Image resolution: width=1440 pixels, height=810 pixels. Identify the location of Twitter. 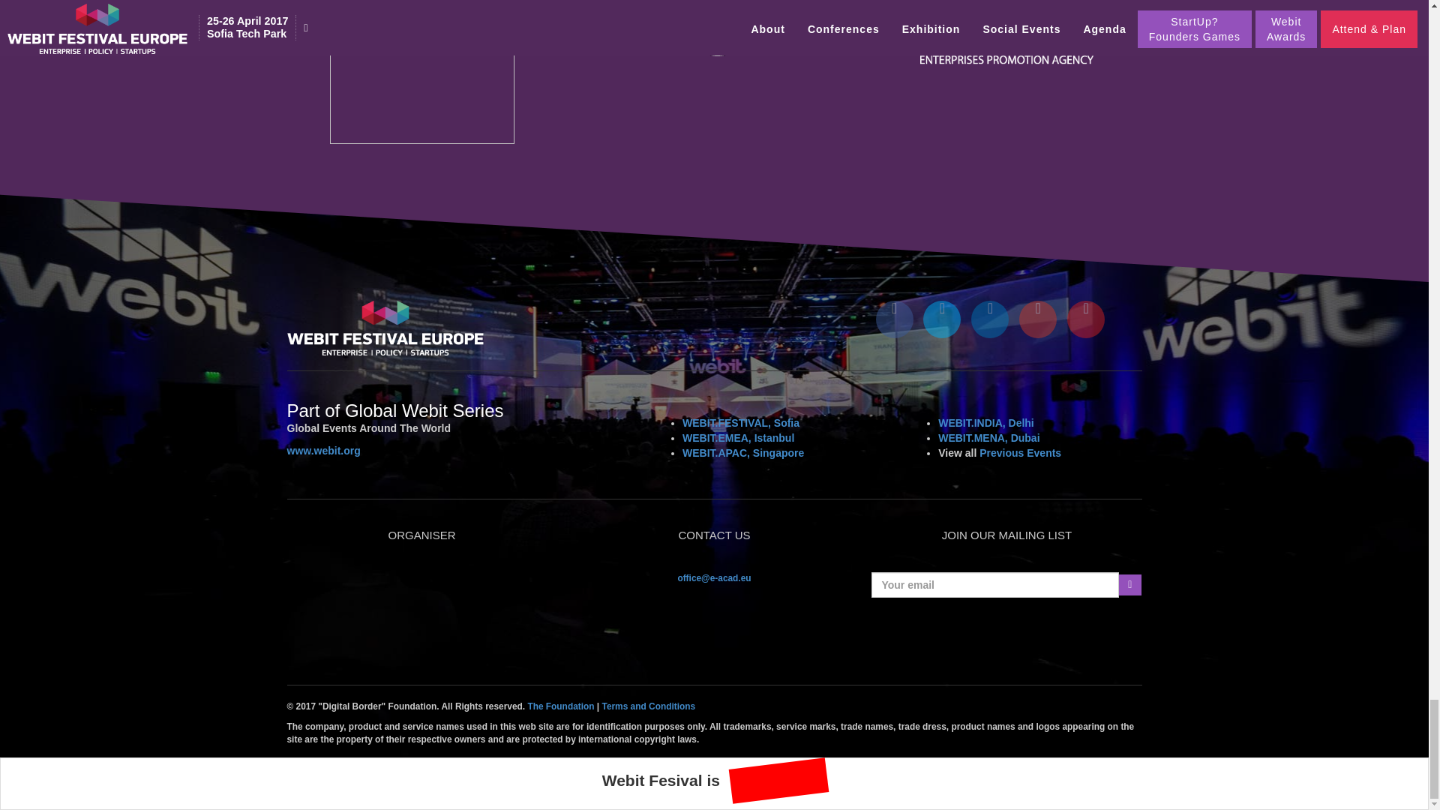
(941, 319).